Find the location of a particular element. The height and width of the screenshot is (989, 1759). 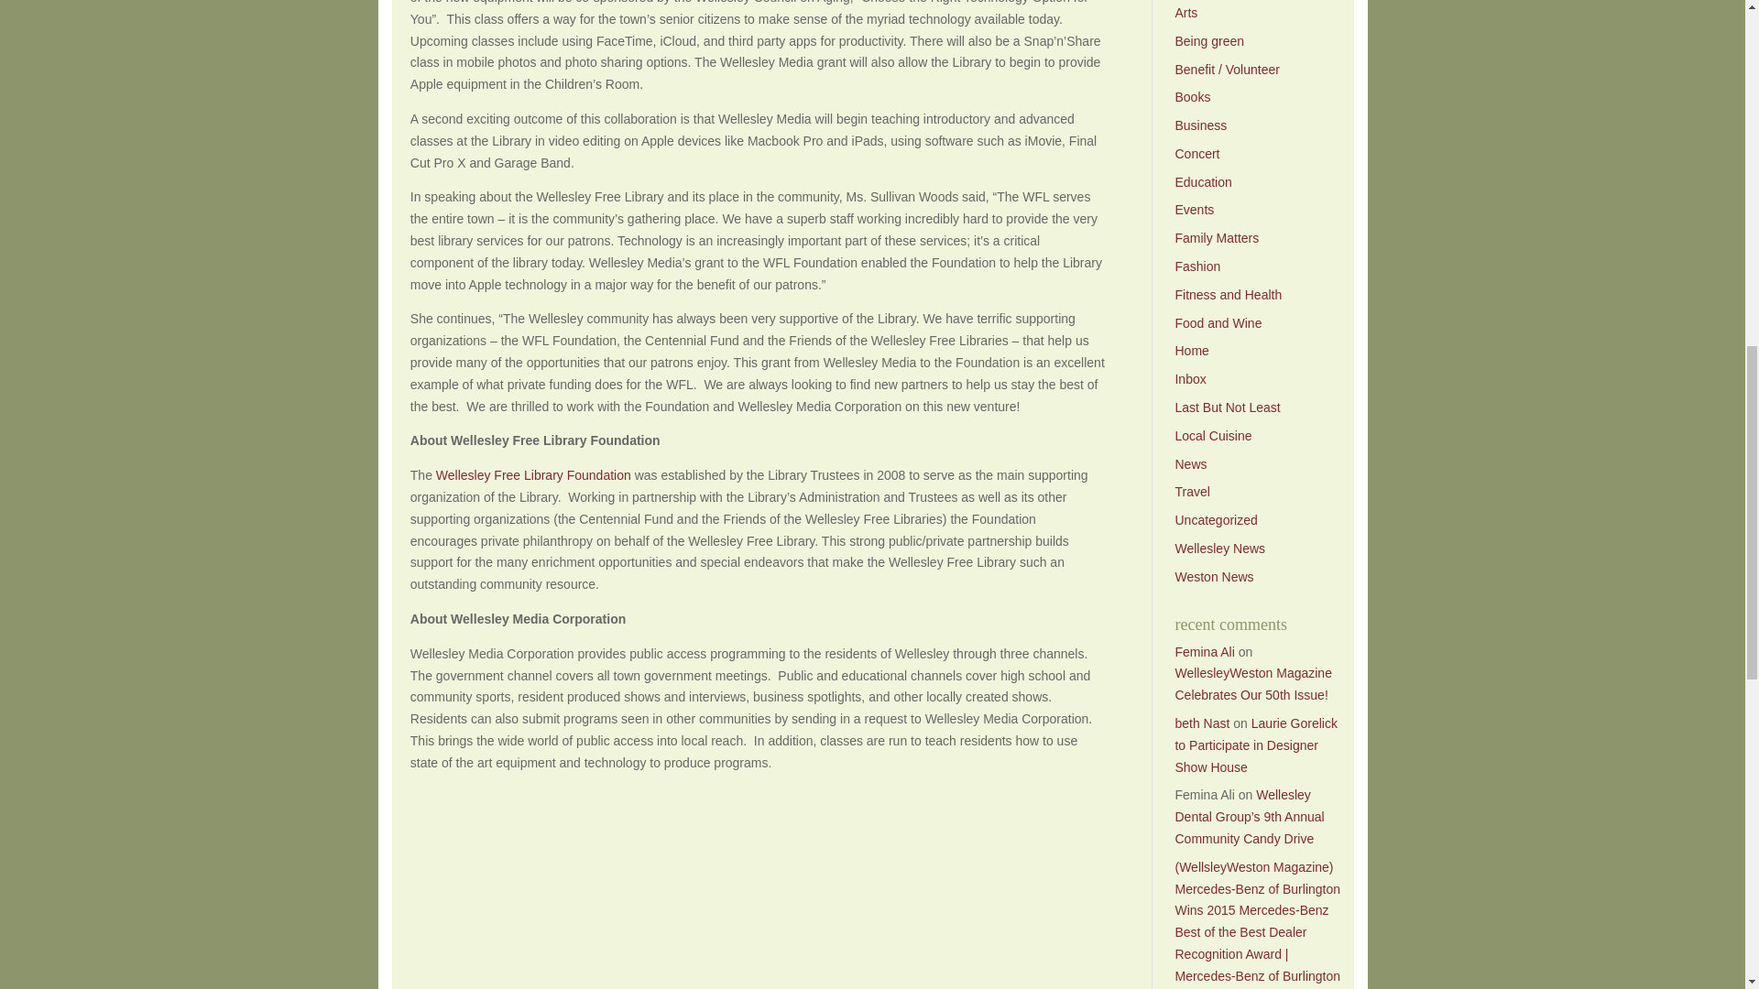

Arts is located at coordinates (1185, 13).